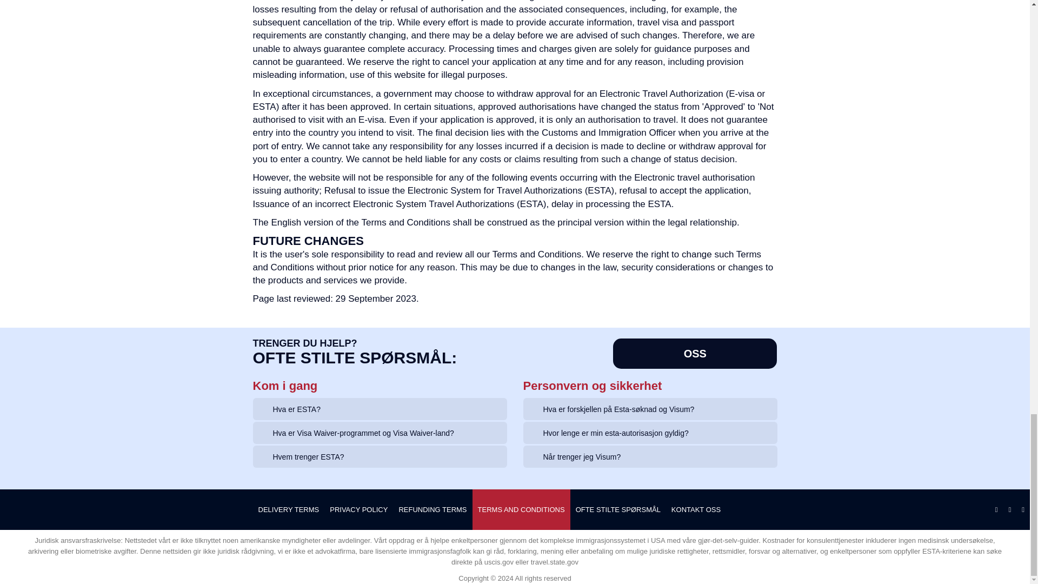 This screenshot has height=584, width=1038. Describe the element at coordinates (696, 509) in the screenshot. I see `KONTAKT OSS` at that location.